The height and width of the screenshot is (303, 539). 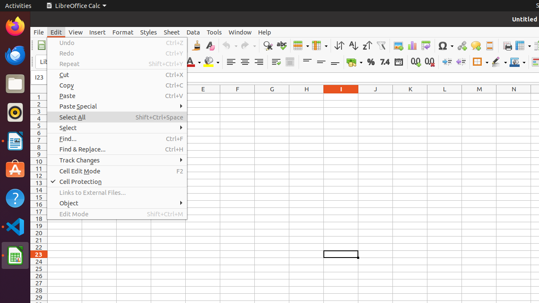 I want to click on Format, so click(x=123, y=32).